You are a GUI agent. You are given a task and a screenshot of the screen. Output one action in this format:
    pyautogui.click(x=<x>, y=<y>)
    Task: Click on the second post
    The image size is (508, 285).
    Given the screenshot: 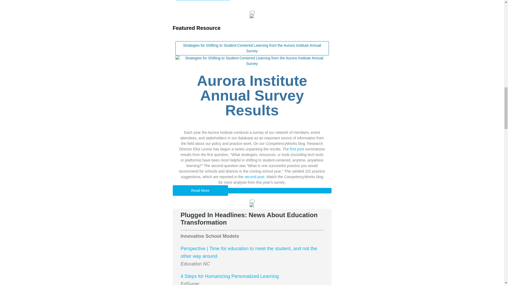 What is the action you would take?
    pyautogui.click(x=255, y=177)
    